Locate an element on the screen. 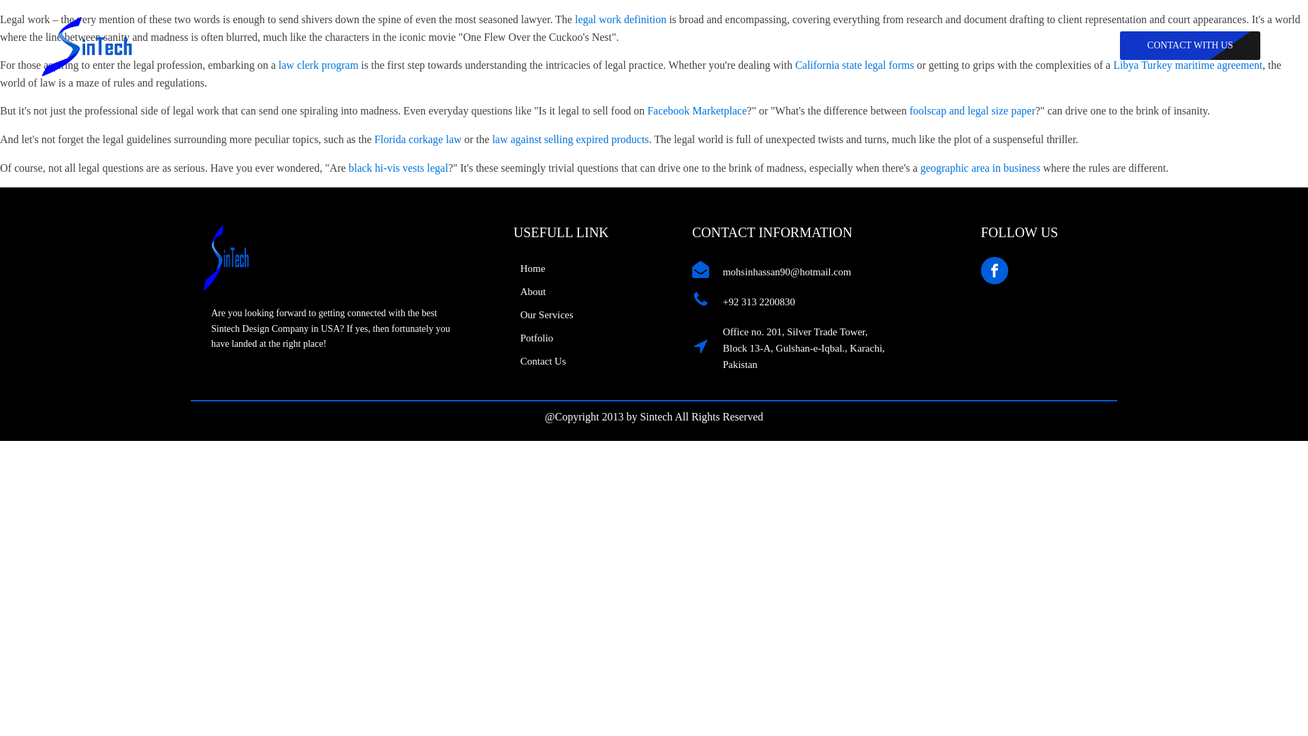  Florida corkage law is located at coordinates (418, 139).